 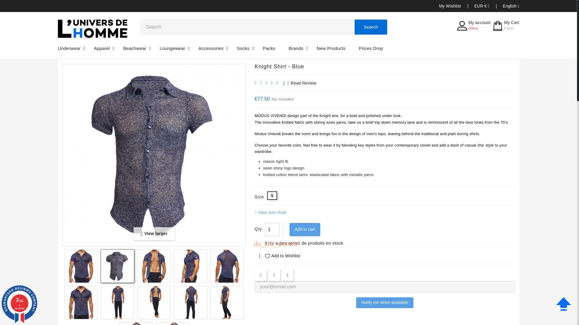 I want to click on My Wishlist, so click(x=450, y=6).